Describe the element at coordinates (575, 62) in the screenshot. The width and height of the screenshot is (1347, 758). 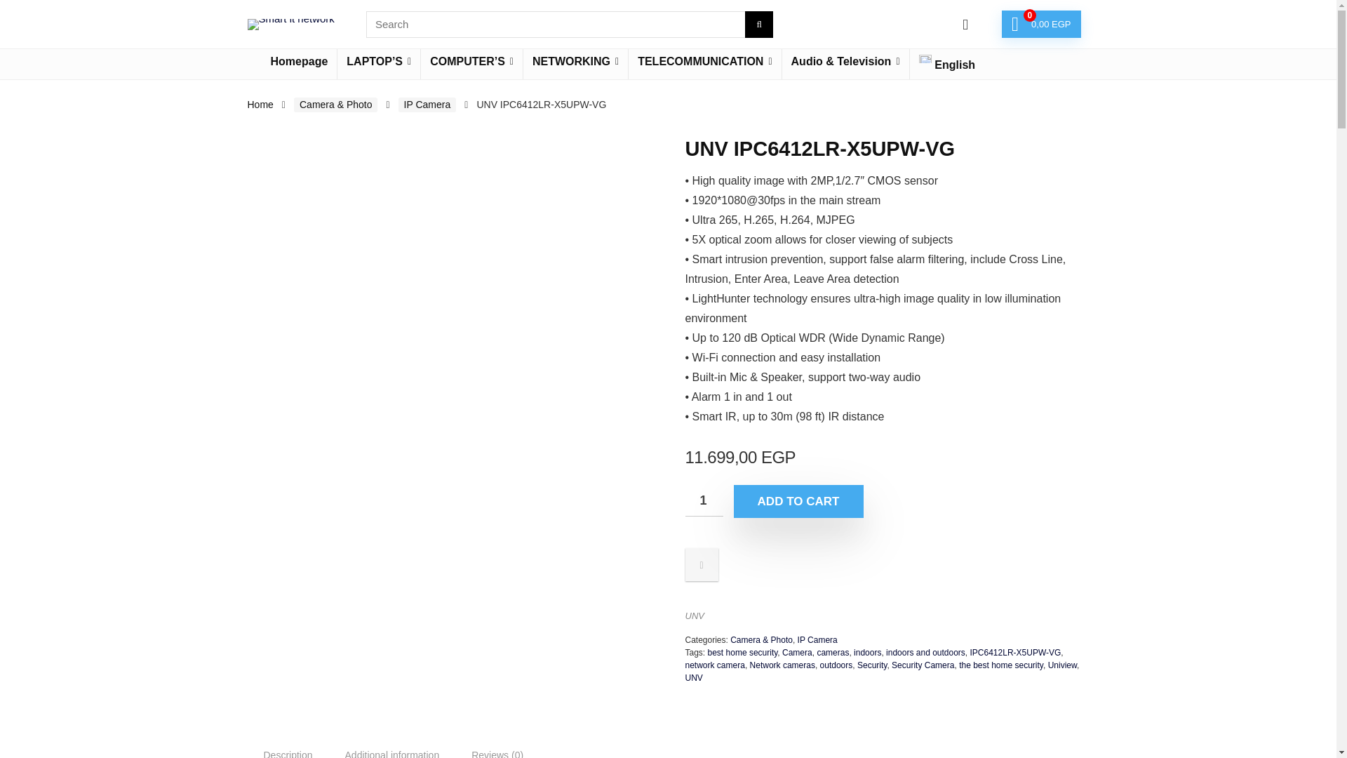
I see `NETWORKING` at that location.